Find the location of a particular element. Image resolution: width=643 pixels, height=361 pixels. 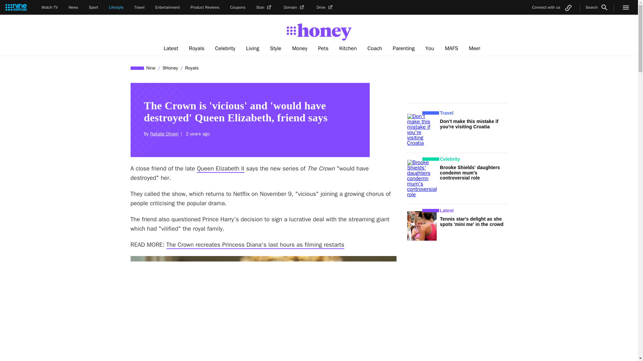

Celebrity is located at coordinates (225, 48).